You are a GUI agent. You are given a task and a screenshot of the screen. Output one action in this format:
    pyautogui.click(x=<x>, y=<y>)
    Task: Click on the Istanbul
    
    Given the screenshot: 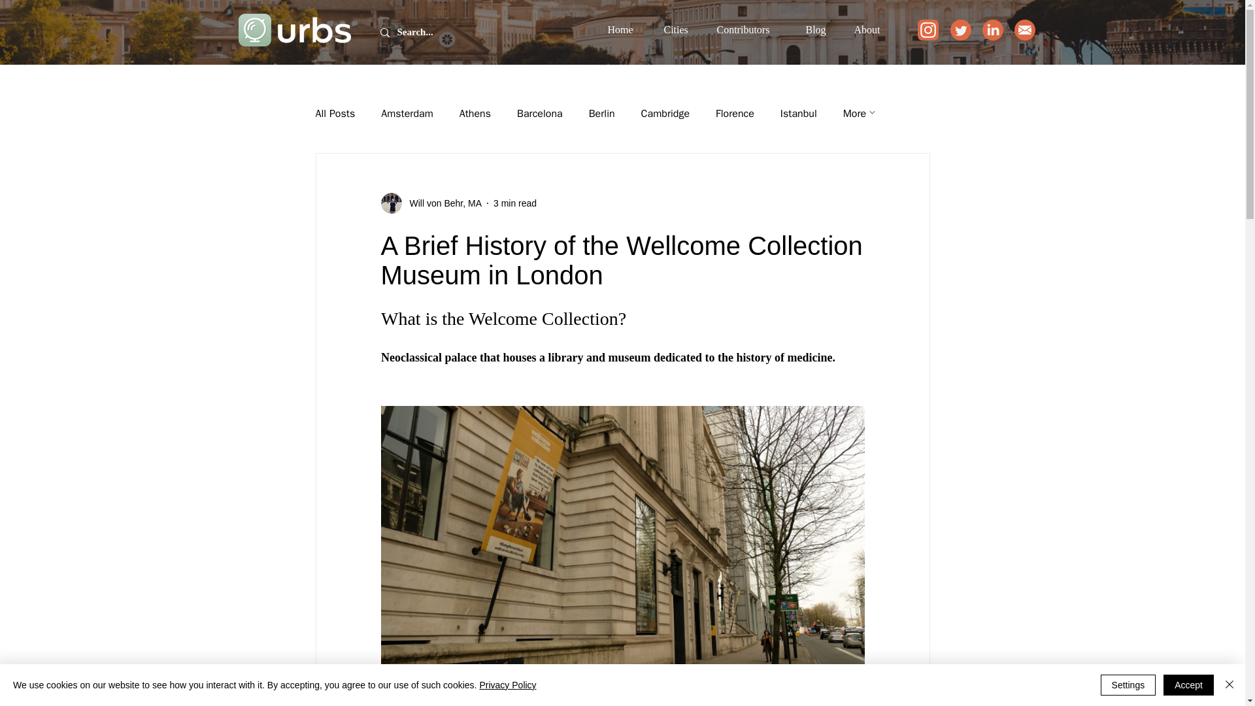 What is the action you would take?
    pyautogui.click(x=799, y=114)
    